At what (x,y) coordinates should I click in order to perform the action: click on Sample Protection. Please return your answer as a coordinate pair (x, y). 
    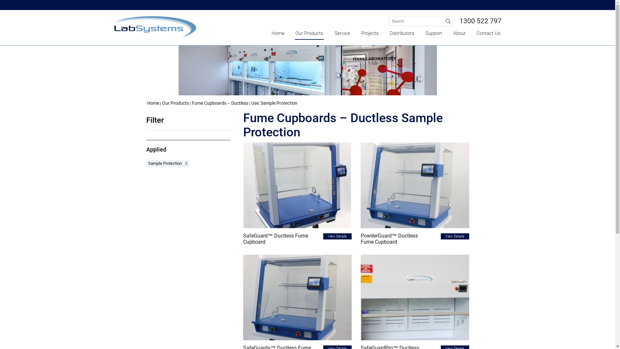
    Looking at the image, I should click on (165, 164).